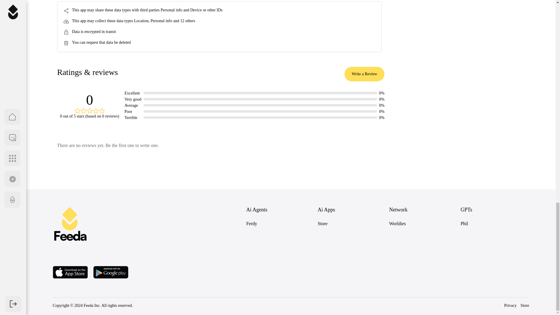 The image size is (560, 315). I want to click on Phil, so click(464, 223).